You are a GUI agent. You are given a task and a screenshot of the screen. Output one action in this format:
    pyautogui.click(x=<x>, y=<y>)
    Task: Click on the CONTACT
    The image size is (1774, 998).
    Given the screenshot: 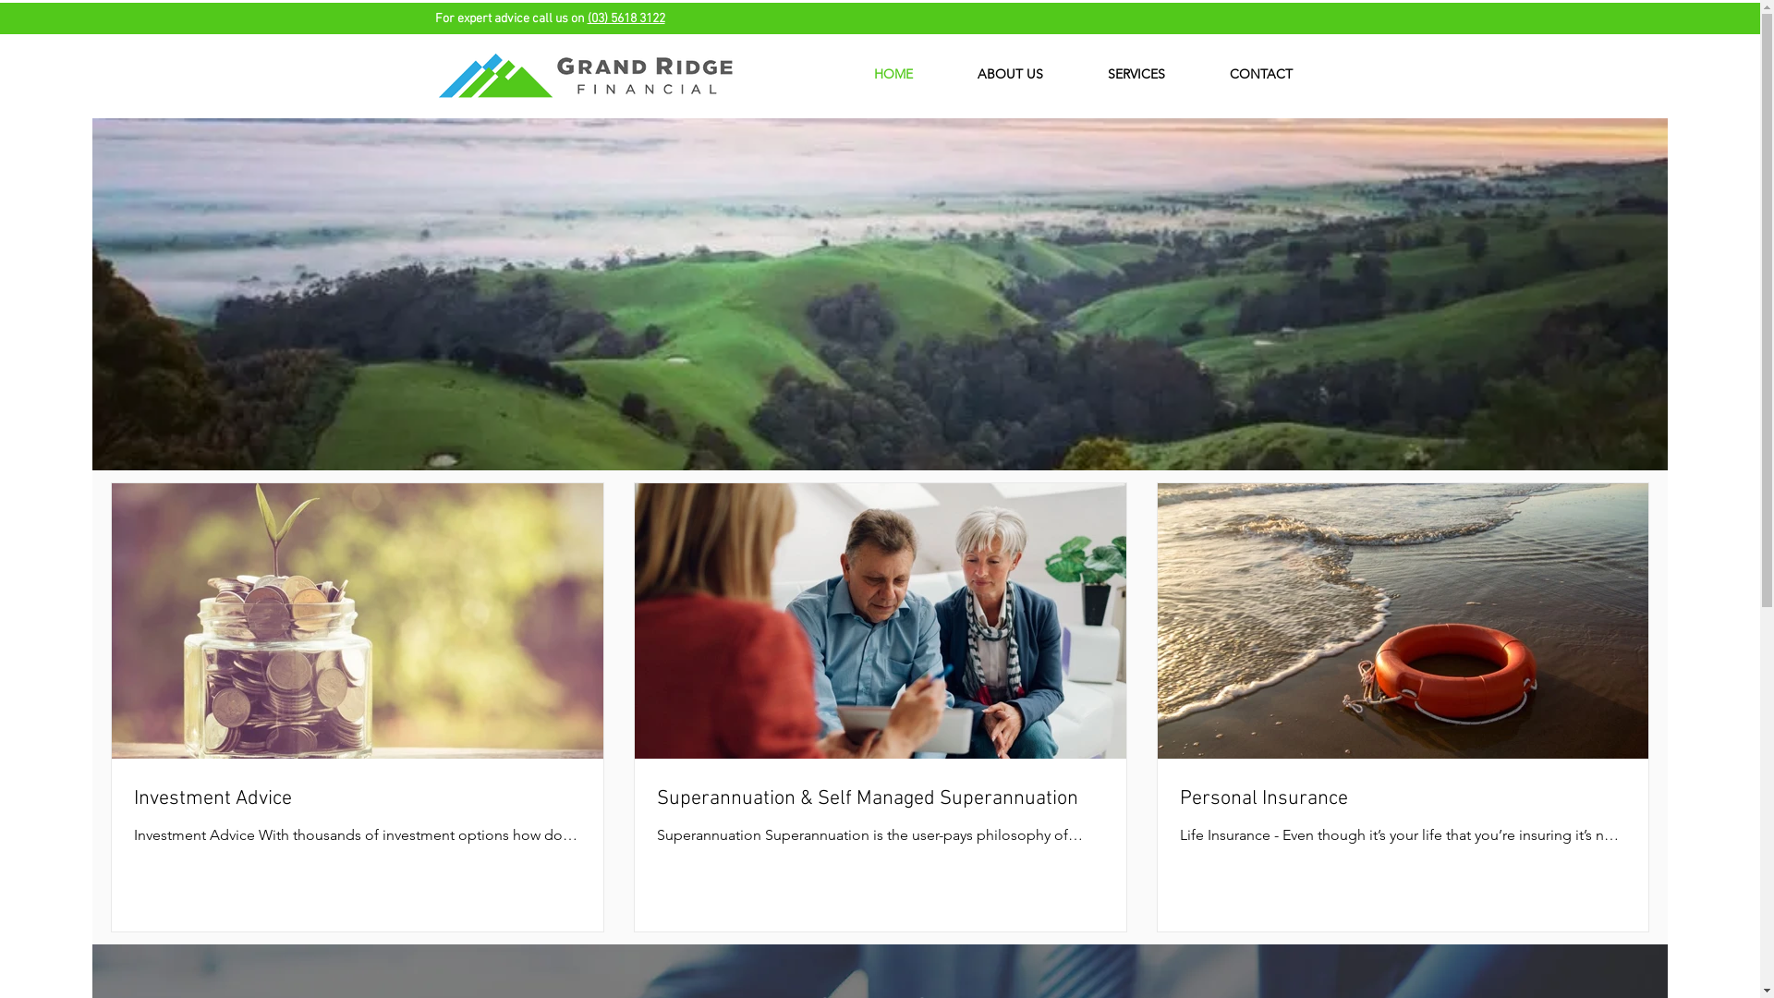 What is the action you would take?
    pyautogui.click(x=1261, y=74)
    